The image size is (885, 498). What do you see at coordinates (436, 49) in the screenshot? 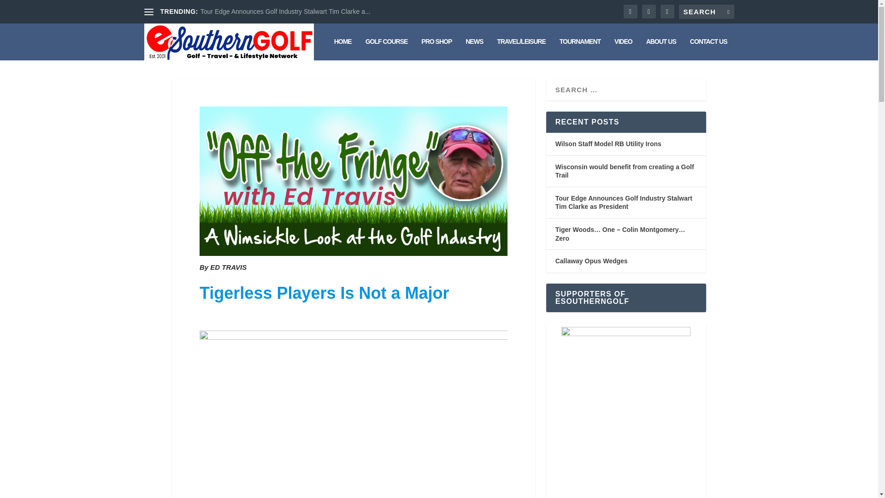
I see `PRO SHOP` at bounding box center [436, 49].